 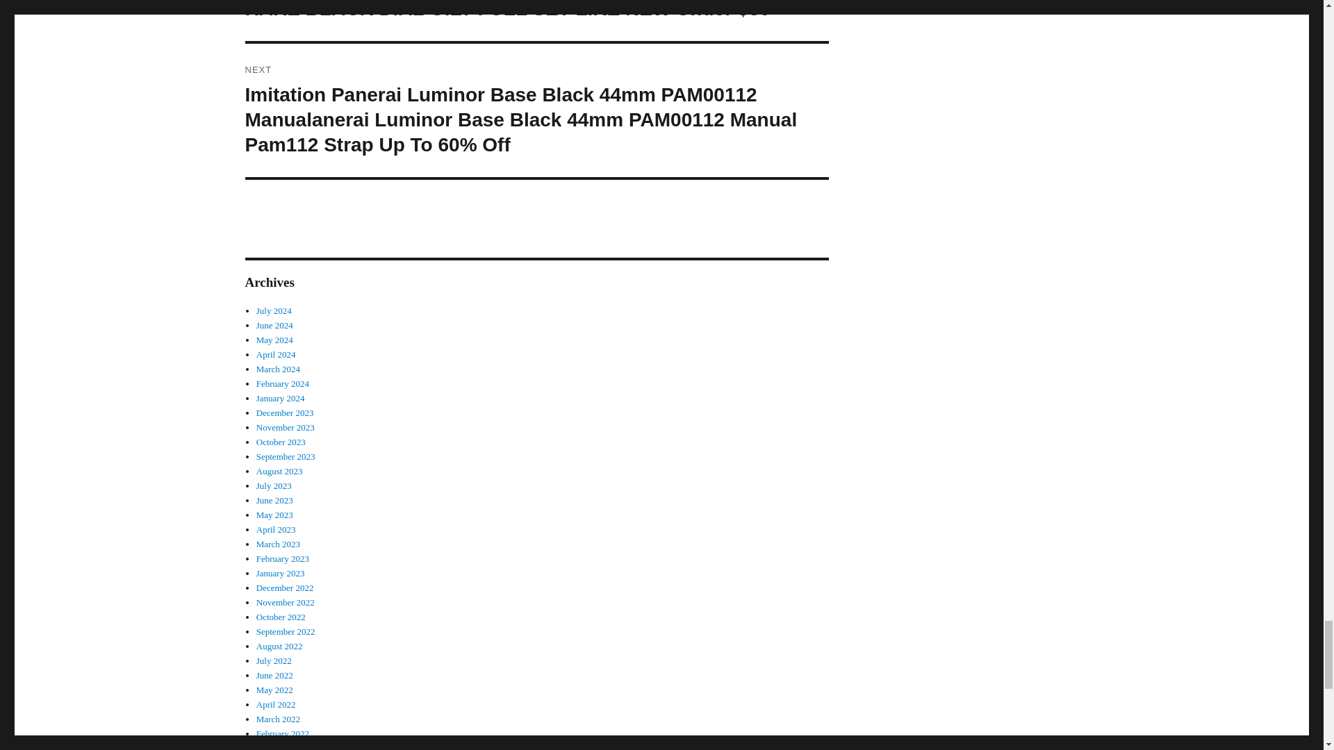 I want to click on March 2024, so click(x=278, y=368).